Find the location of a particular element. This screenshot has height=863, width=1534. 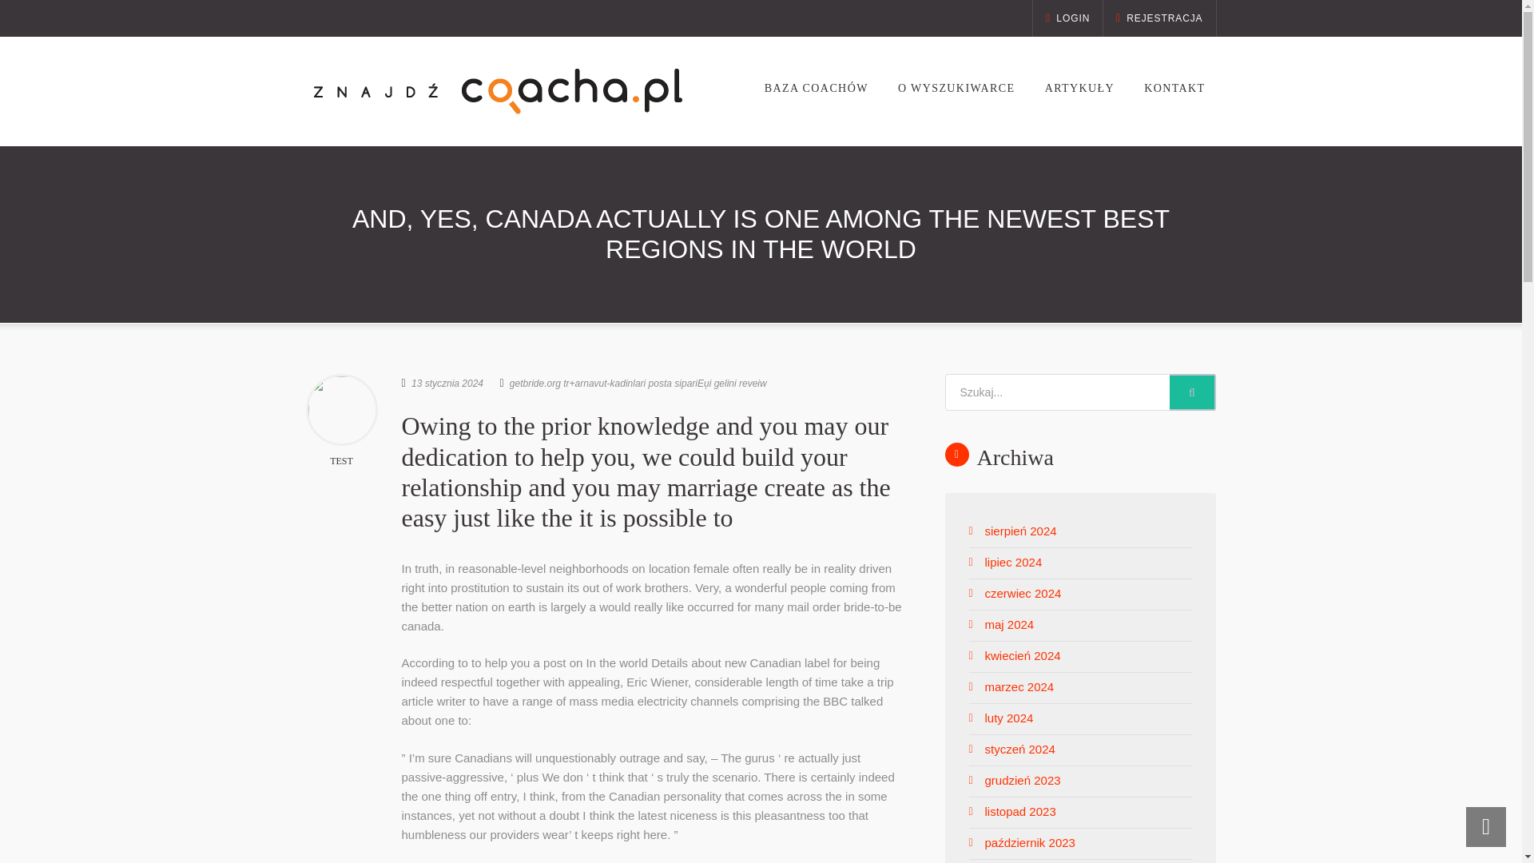

luty 2024 is located at coordinates (1008, 718).